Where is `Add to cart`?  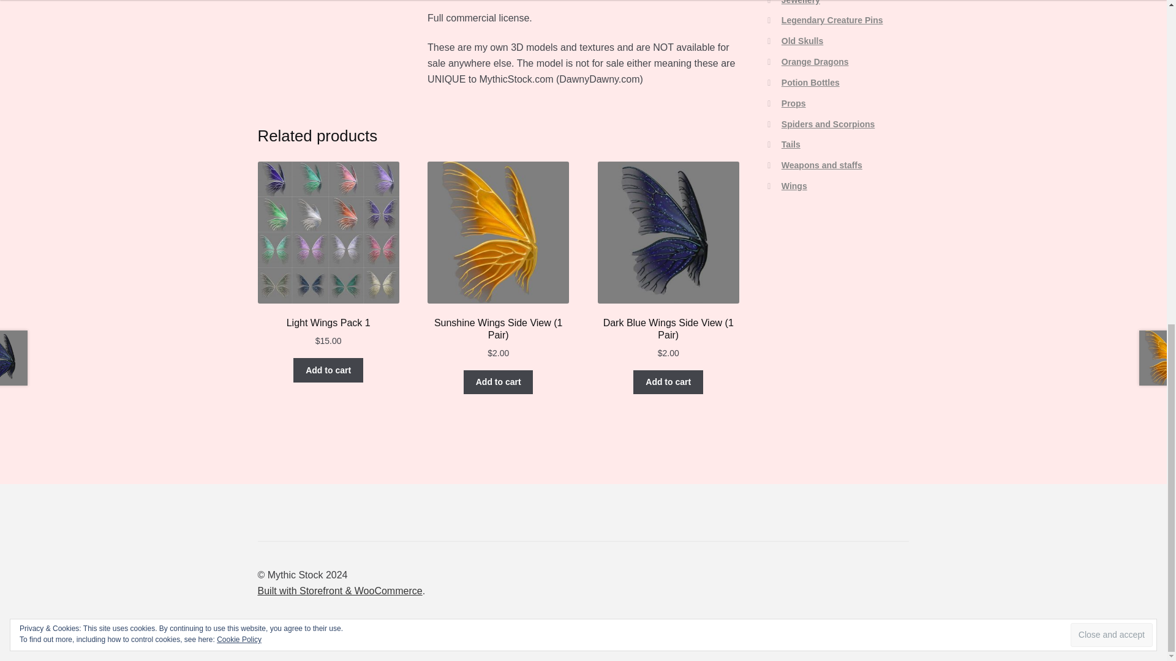 Add to cart is located at coordinates (668, 381).